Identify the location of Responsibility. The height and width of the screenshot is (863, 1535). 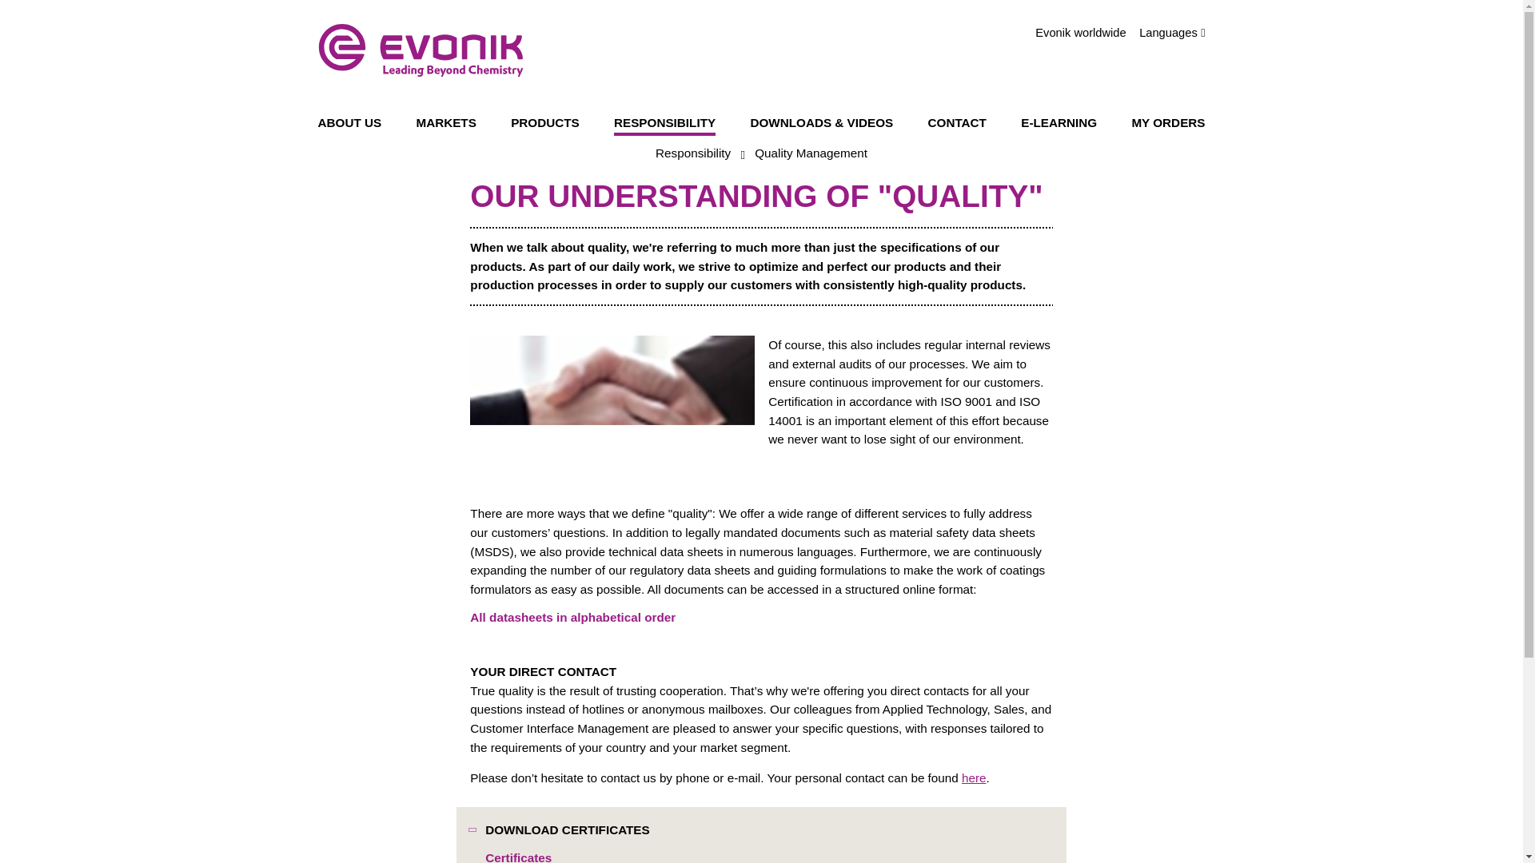
(692, 155).